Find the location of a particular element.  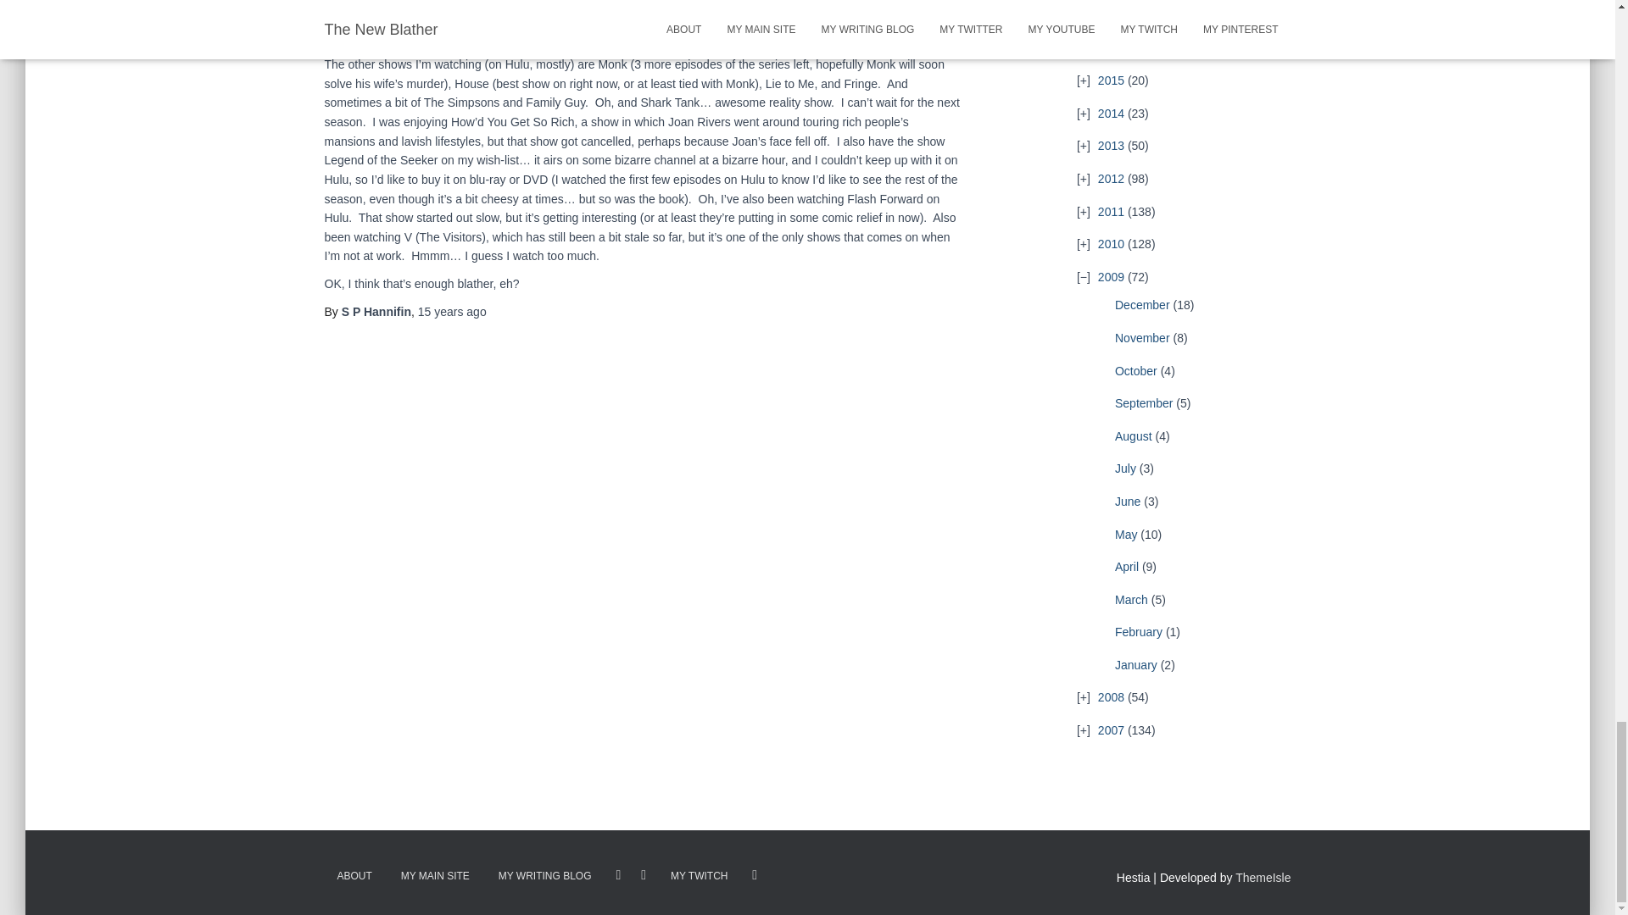

S P Hannifin is located at coordinates (376, 311).